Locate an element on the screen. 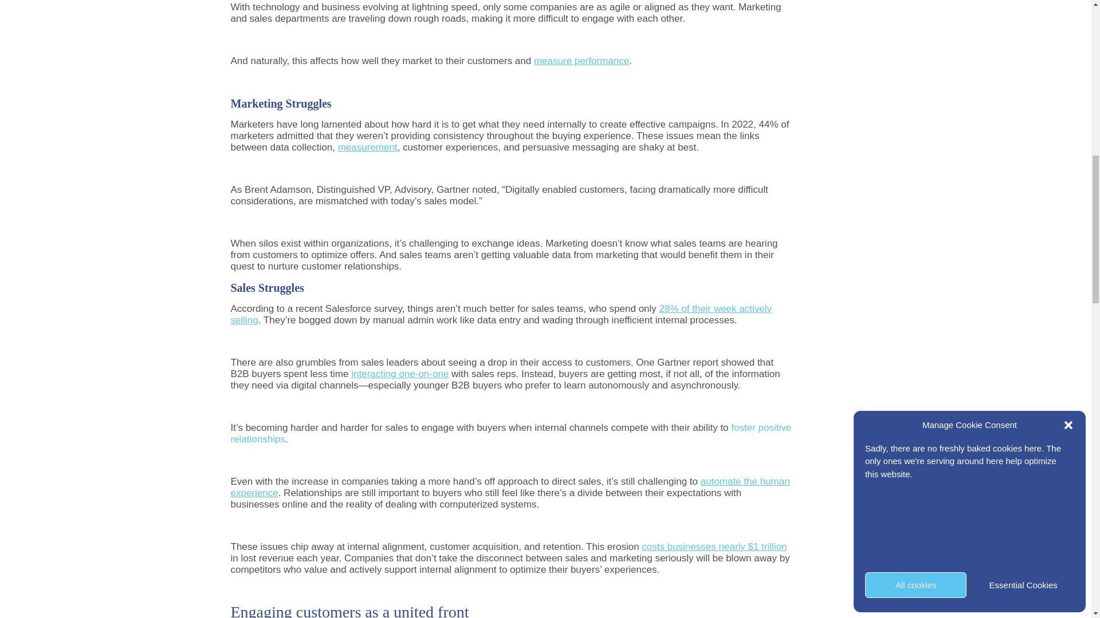 This screenshot has width=1100, height=618. interacting one-on-one is located at coordinates (400, 374).